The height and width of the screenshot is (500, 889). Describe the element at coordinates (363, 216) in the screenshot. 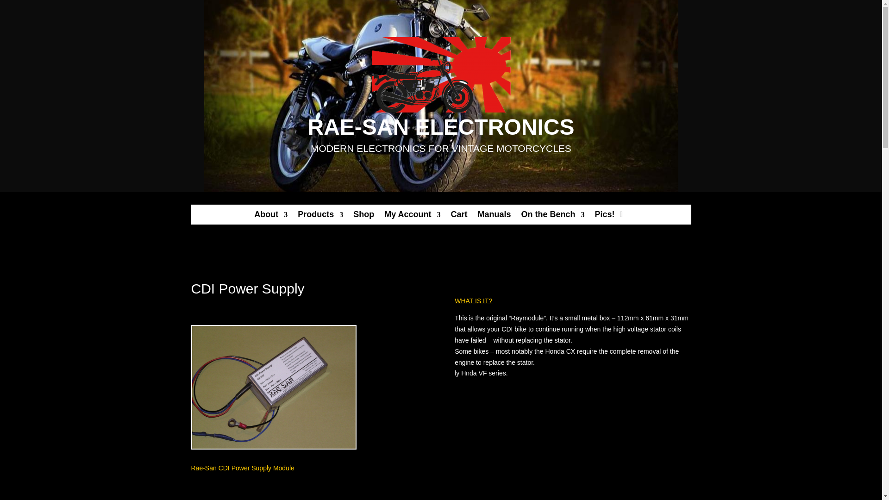

I see `Shop` at that location.